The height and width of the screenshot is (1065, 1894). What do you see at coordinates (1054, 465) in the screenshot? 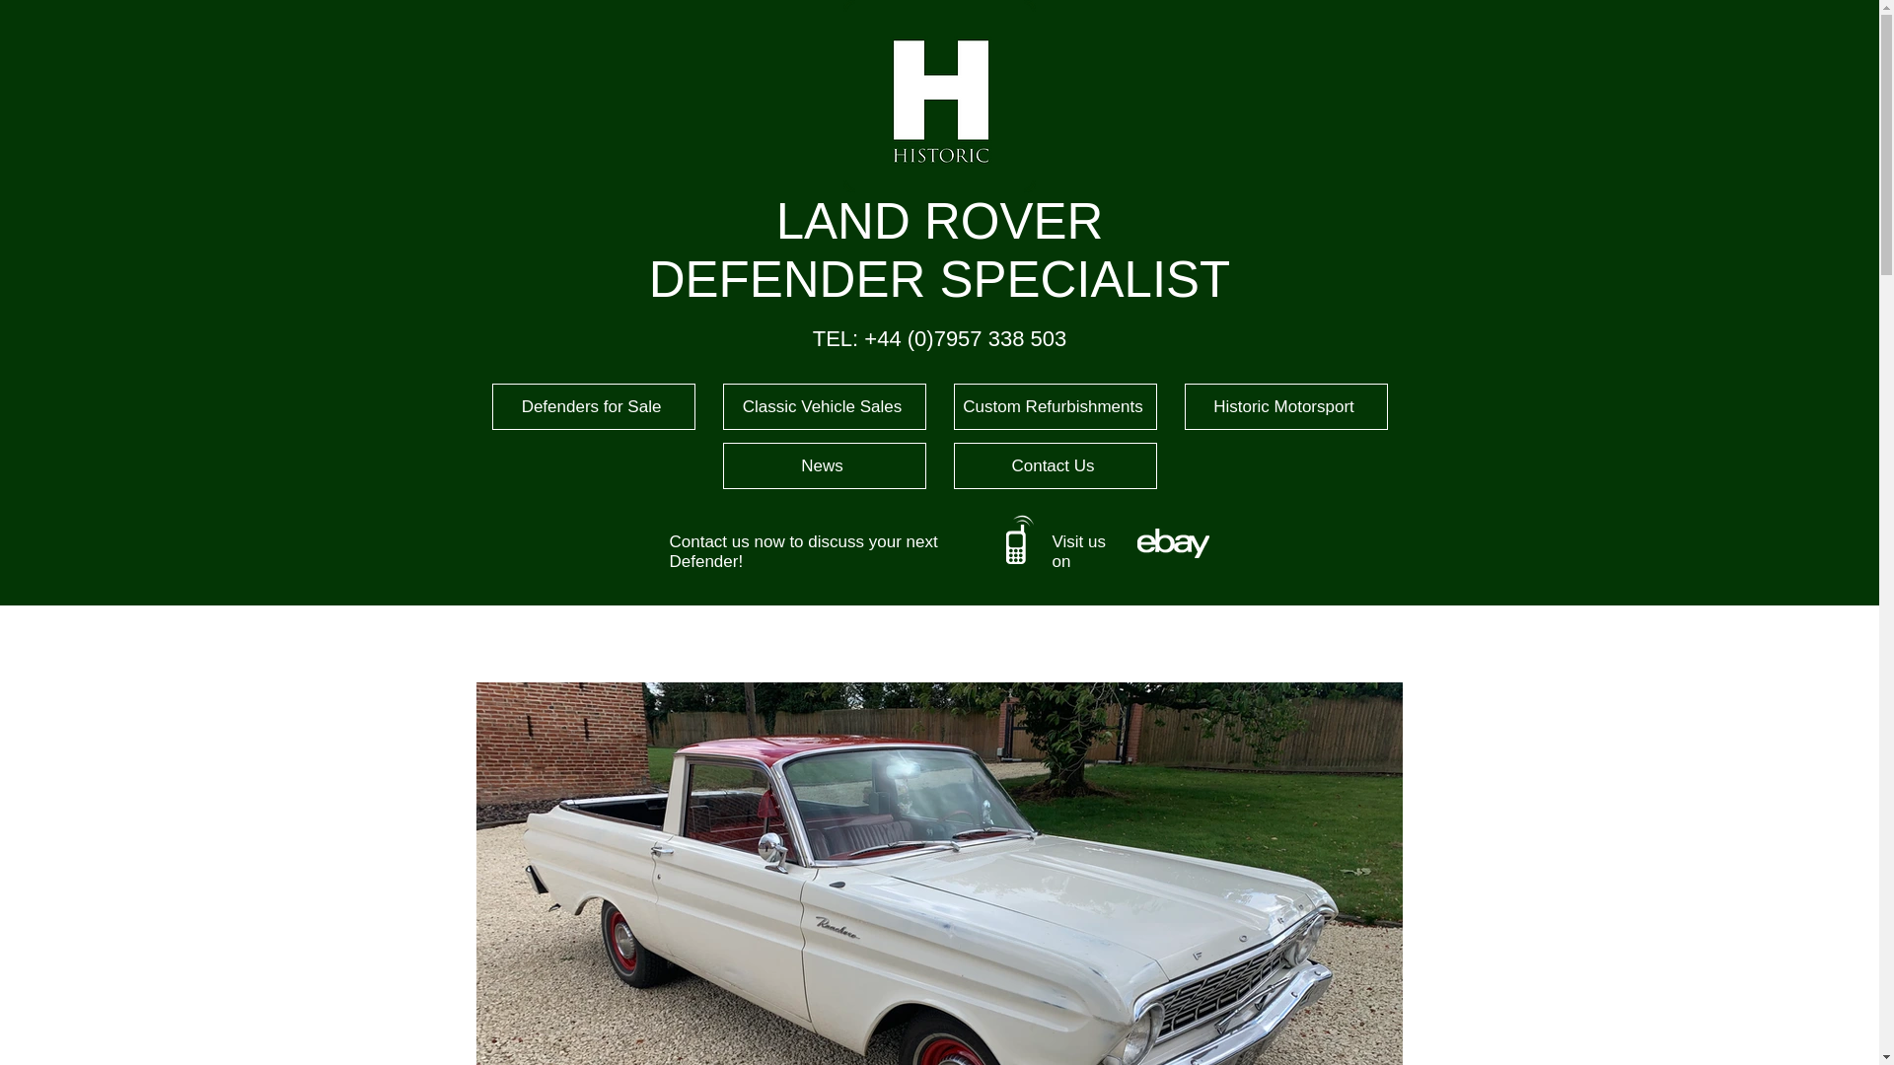
I see `Contact Us` at bounding box center [1054, 465].